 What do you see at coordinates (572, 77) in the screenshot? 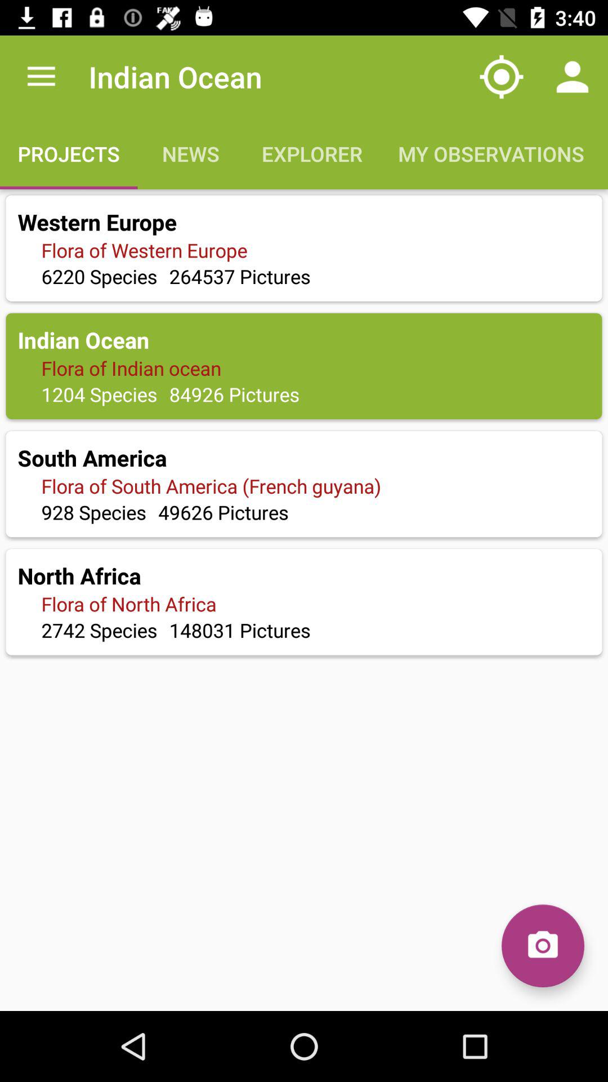
I see `launch icon above my observations icon` at bounding box center [572, 77].